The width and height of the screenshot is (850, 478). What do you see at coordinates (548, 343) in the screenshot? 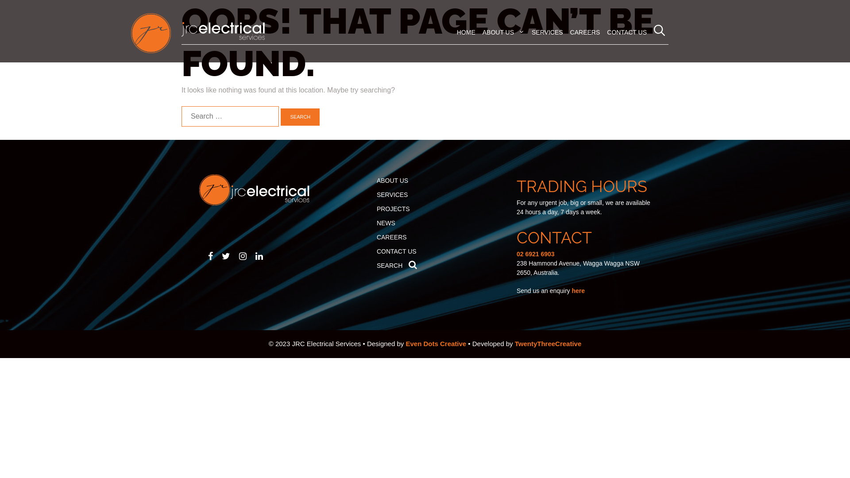
I see `TwentyThreeCreative` at bounding box center [548, 343].